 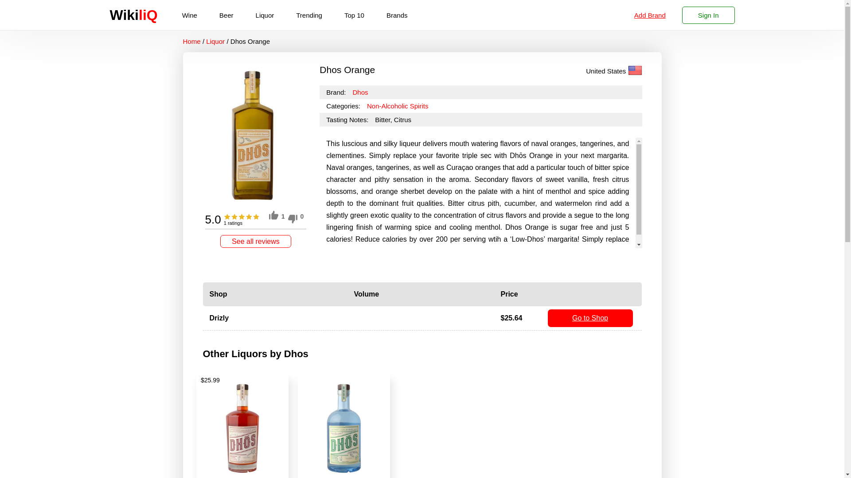 I want to click on WikiliQ, so click(x=133, y=17).